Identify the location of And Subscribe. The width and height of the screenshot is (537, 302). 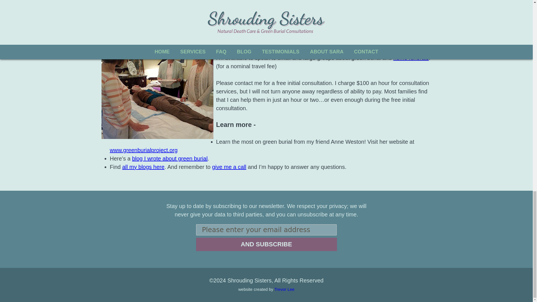
(266, 244).